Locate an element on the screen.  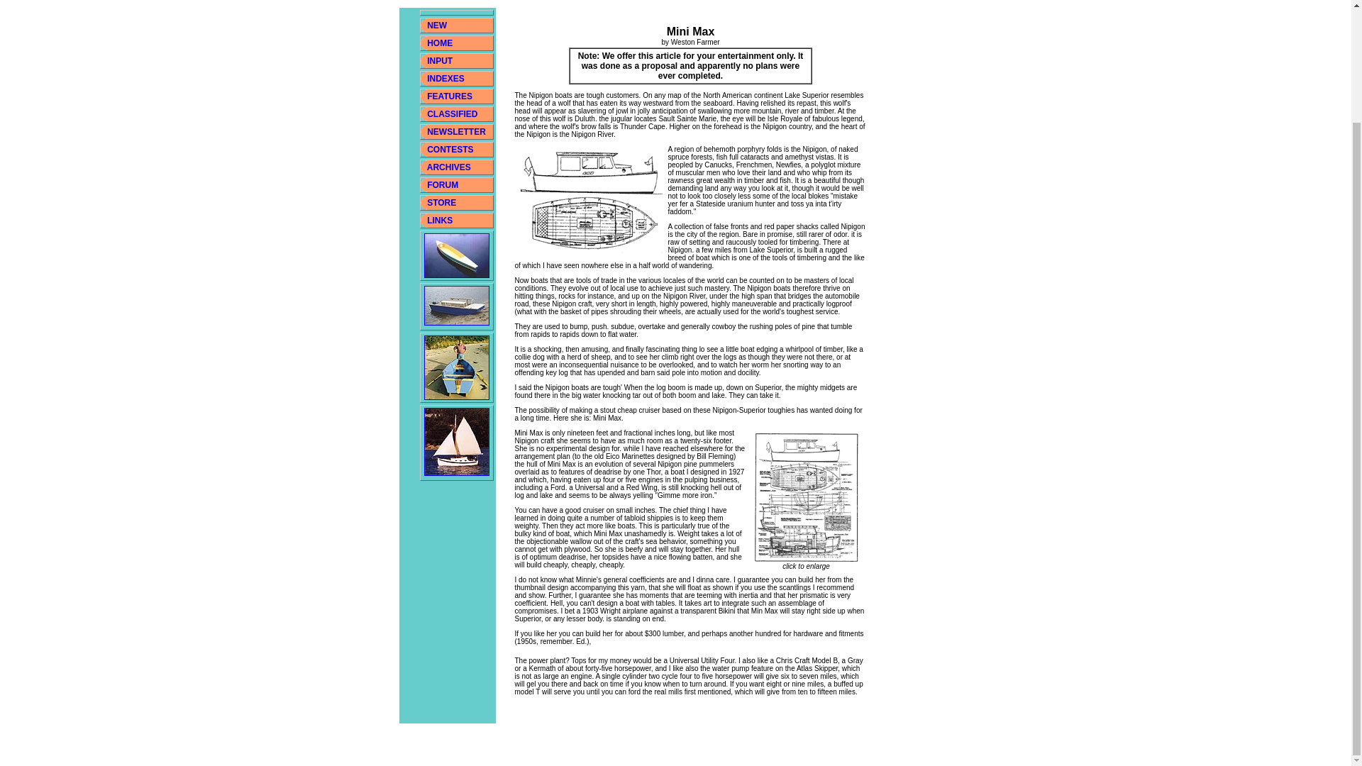
INDEXES is located at coordinates (445, 78).